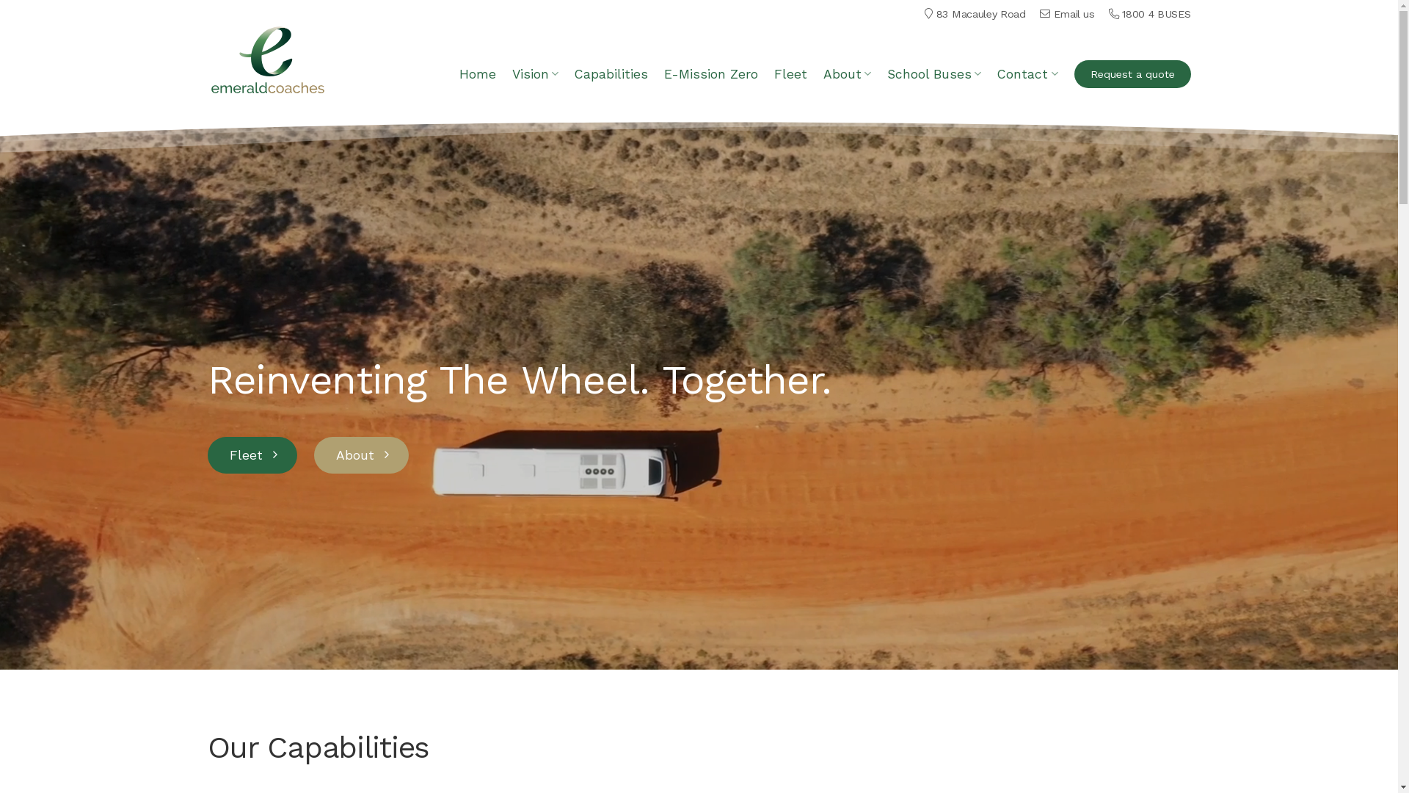  Describe the element at coordinates (478, 74) in the screenshot. I see `Home` at that location.